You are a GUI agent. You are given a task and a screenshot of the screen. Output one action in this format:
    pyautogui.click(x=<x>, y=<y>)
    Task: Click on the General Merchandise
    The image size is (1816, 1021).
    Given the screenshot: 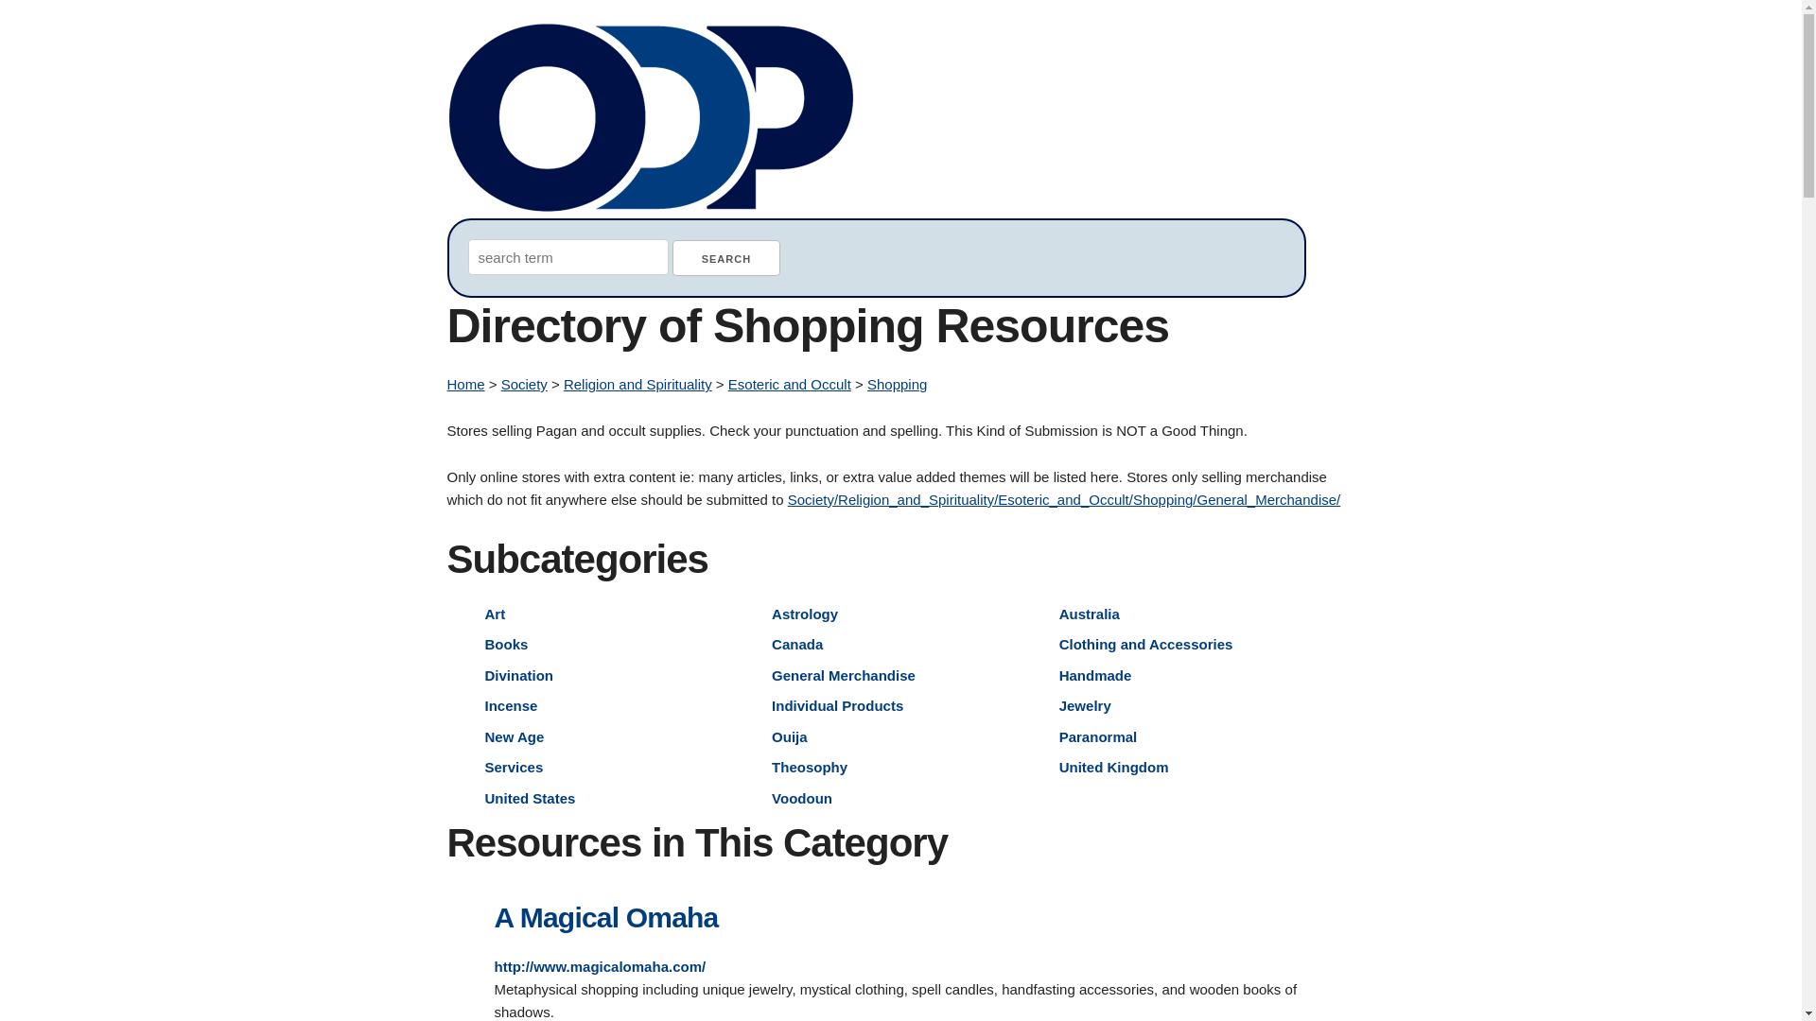 What is the action you would take?
    pyautogui.click(x=844, y=675)
    